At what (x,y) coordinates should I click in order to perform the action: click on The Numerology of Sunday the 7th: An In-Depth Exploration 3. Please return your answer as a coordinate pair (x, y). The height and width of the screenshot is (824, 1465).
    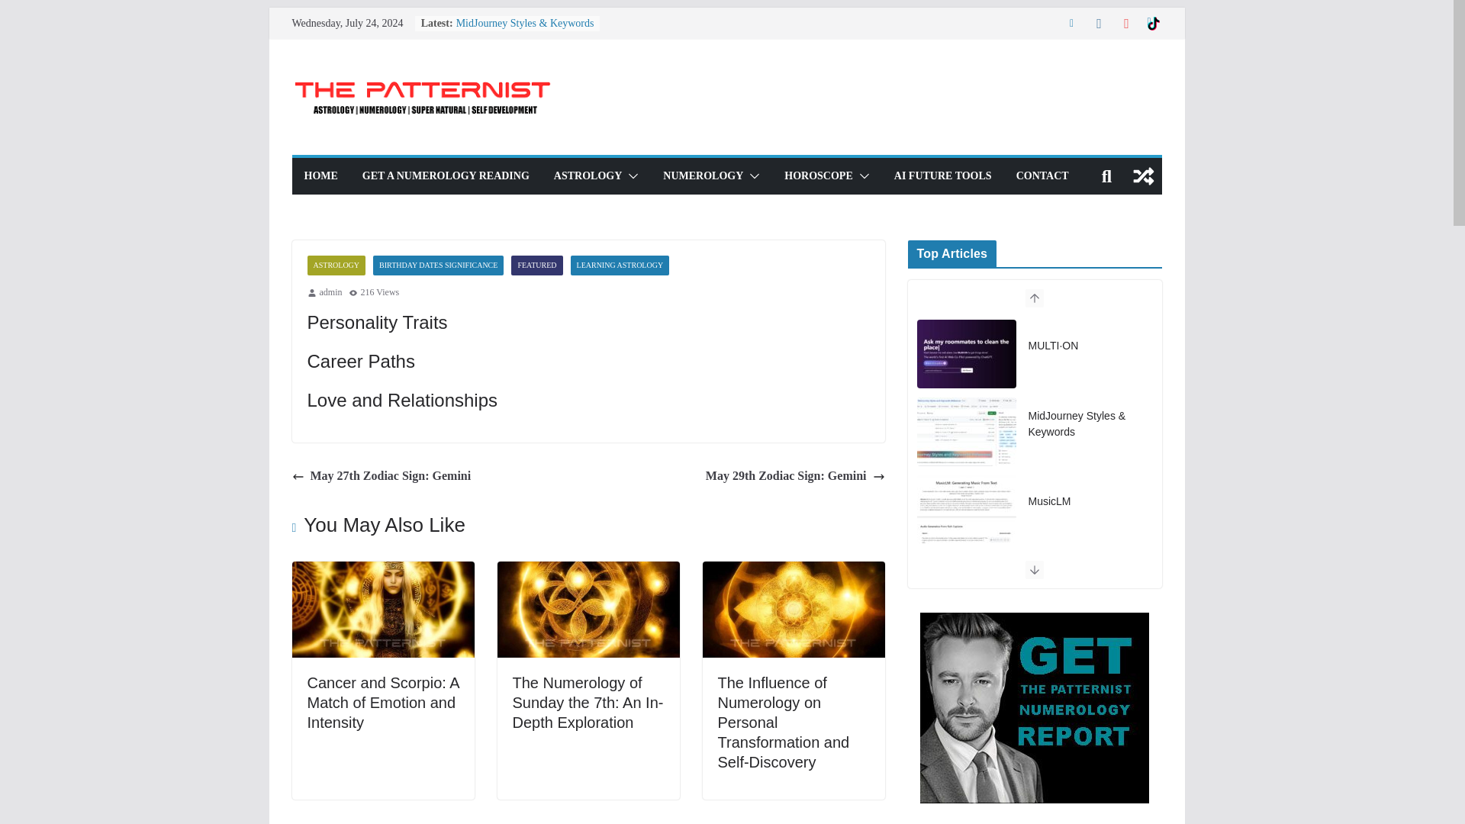
    Looking at the image, I should click on (588, 609).